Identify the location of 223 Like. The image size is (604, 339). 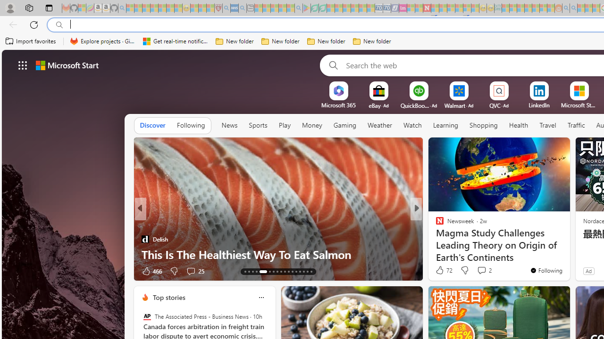
(442, 270).